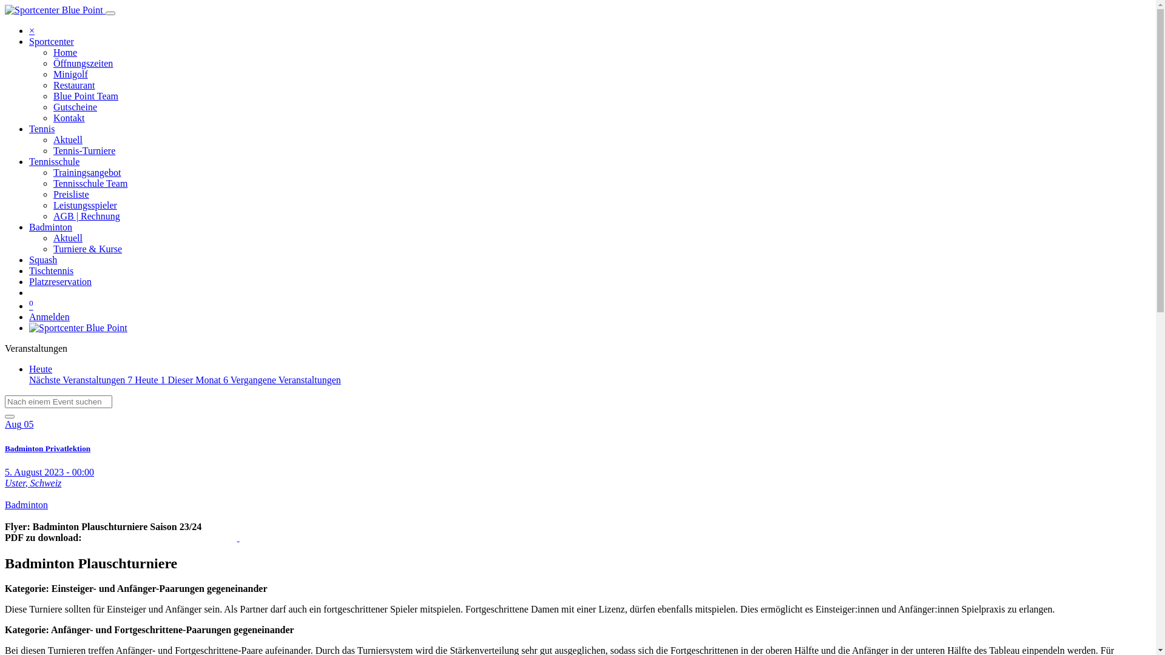  Describe the element at coordinates (43, 260) in the screenshot. I see `Squash` at that location.